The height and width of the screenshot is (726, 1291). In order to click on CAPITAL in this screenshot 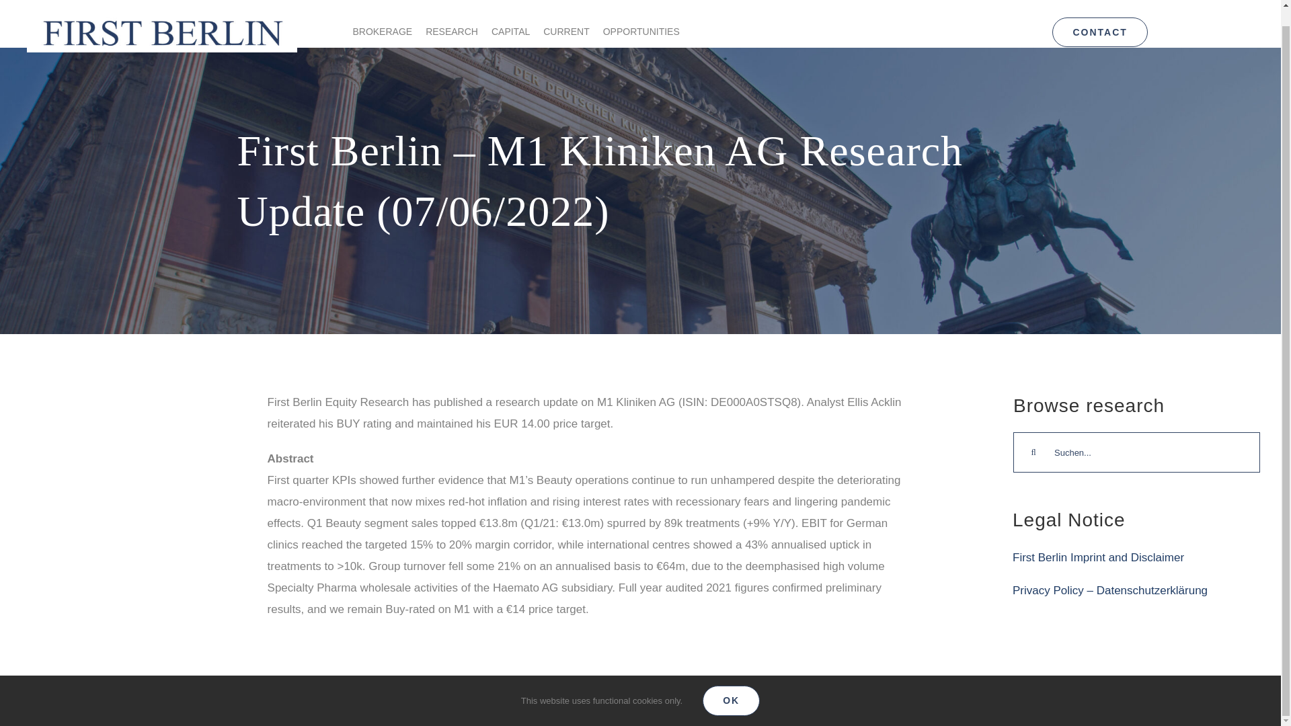, I will do `click(511, 24)`.